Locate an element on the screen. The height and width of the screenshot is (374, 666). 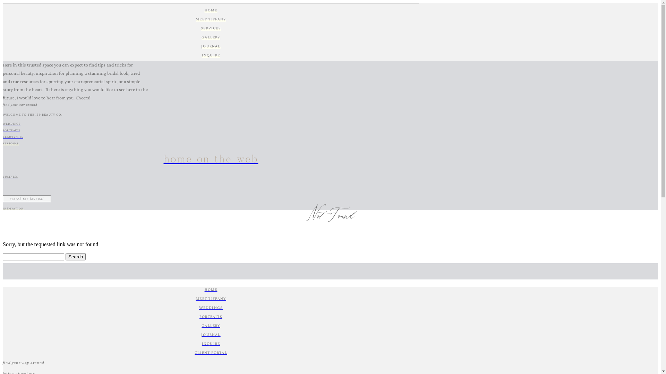
BUSINESS is located at coordinates (211, 177).